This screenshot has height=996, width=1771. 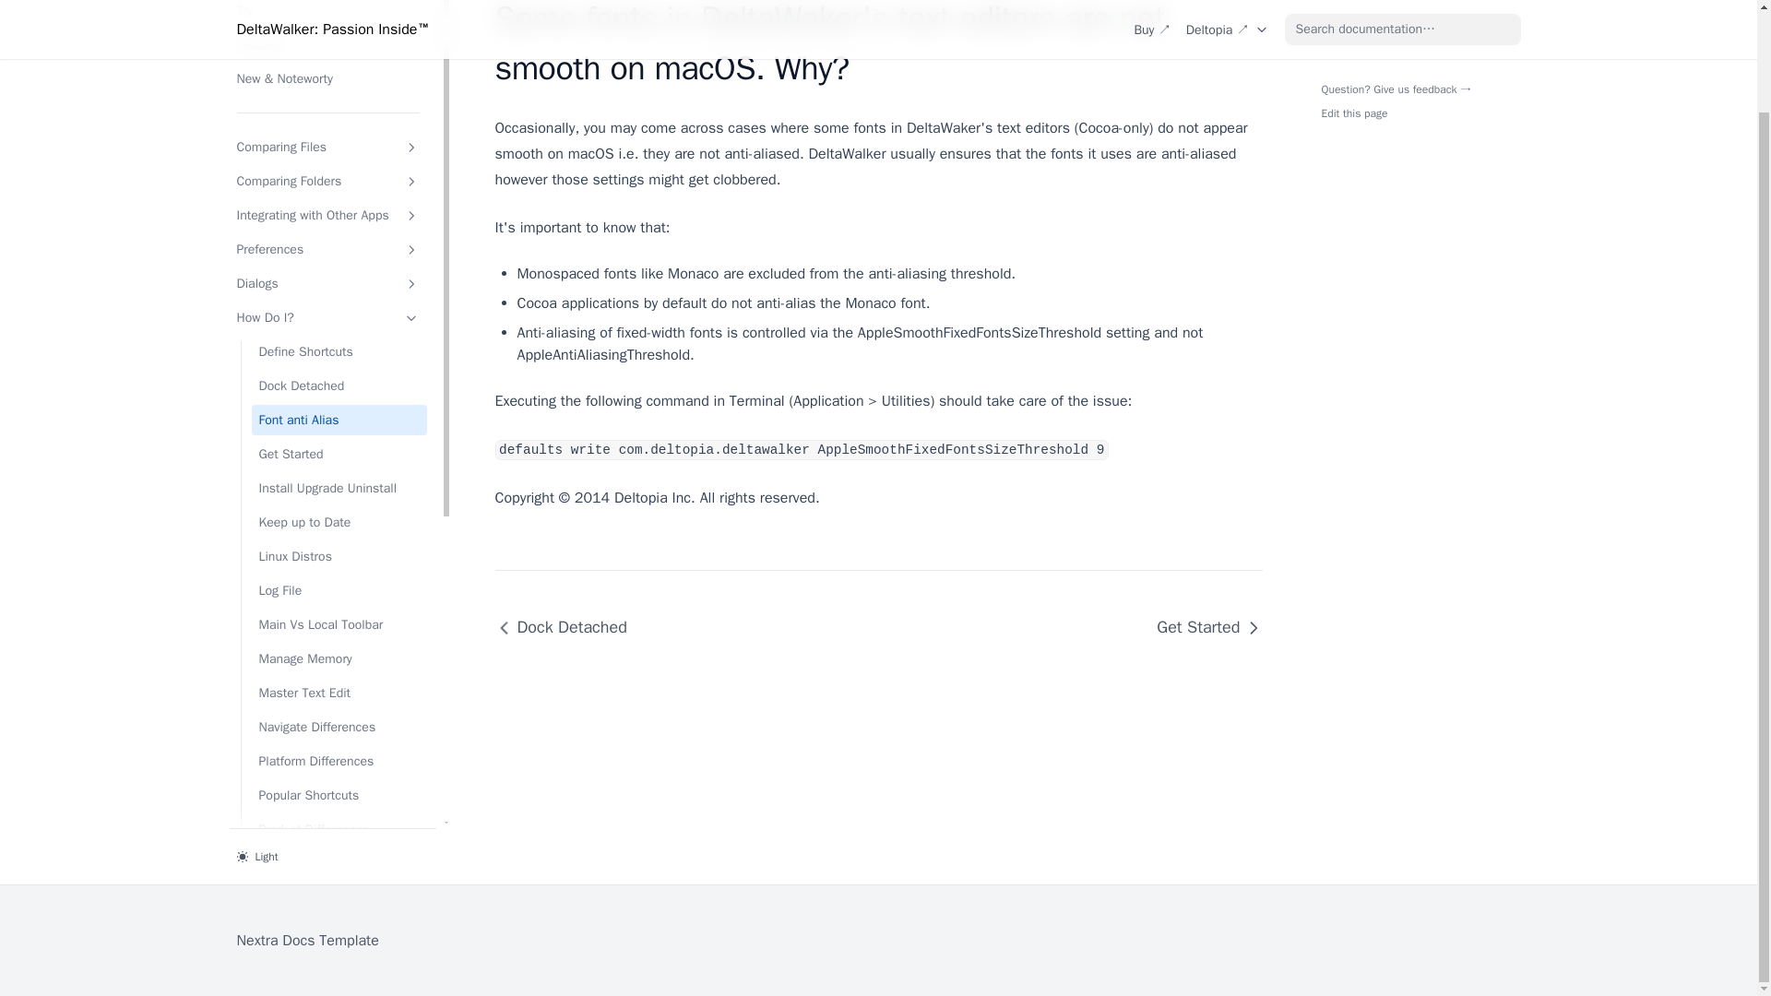 I want to click on Comparing Files, so click(x=327, y=147).